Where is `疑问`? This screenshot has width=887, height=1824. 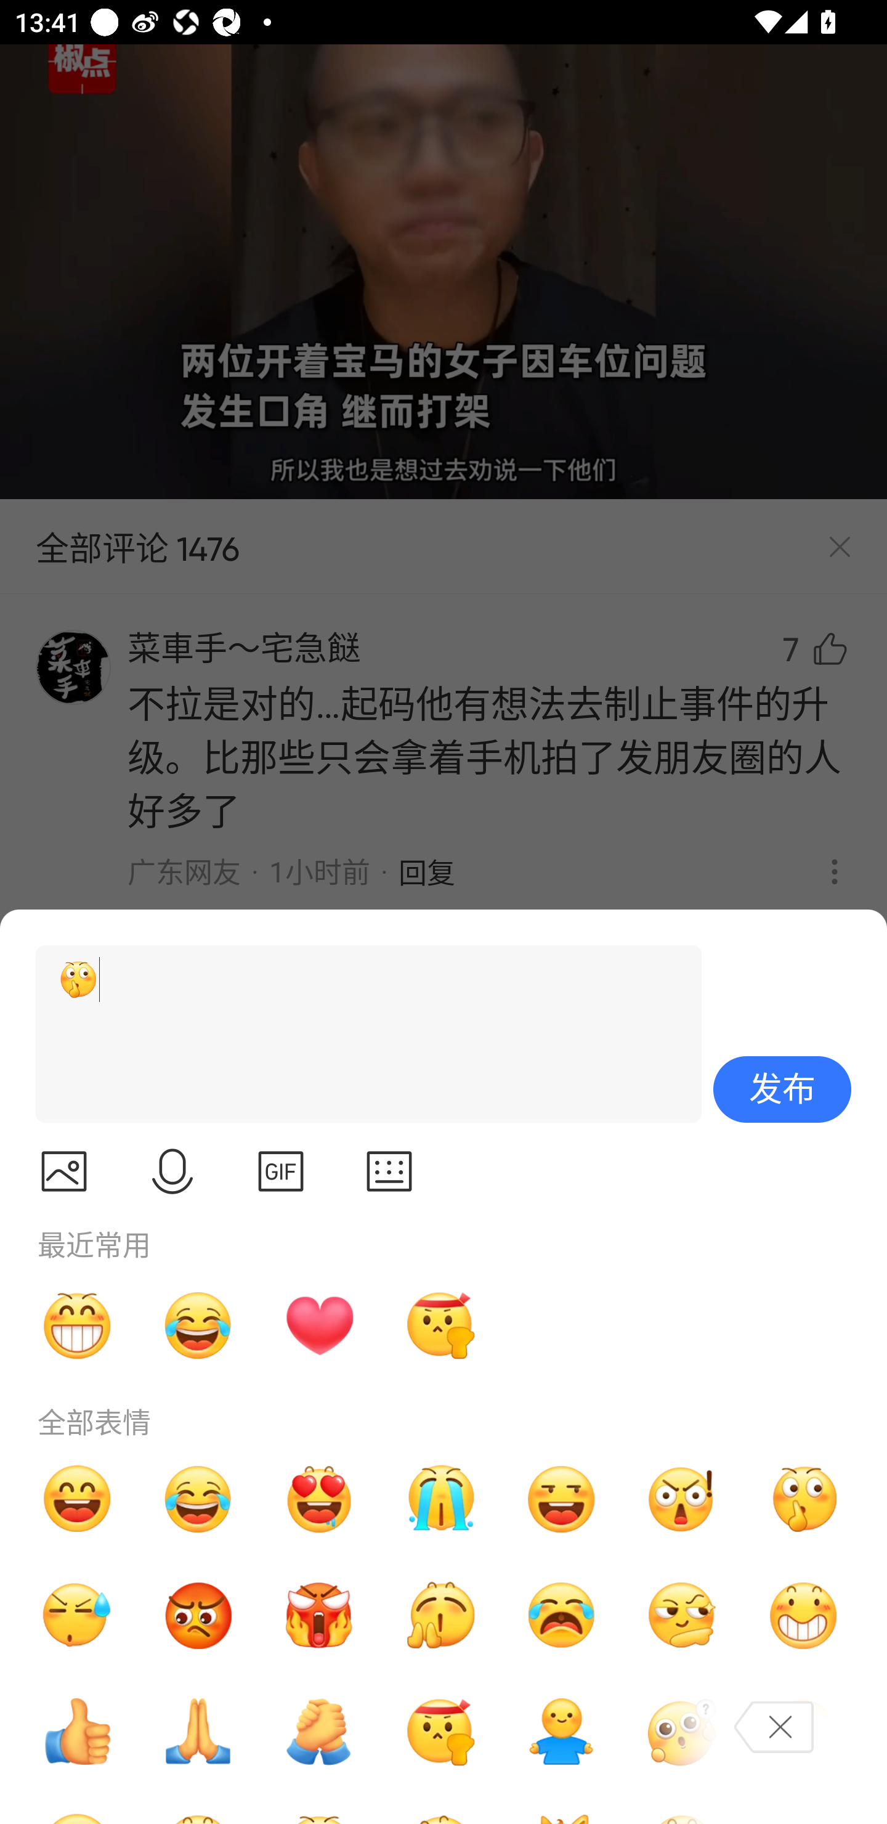 疑问 is located at coordinates (682, 1732).